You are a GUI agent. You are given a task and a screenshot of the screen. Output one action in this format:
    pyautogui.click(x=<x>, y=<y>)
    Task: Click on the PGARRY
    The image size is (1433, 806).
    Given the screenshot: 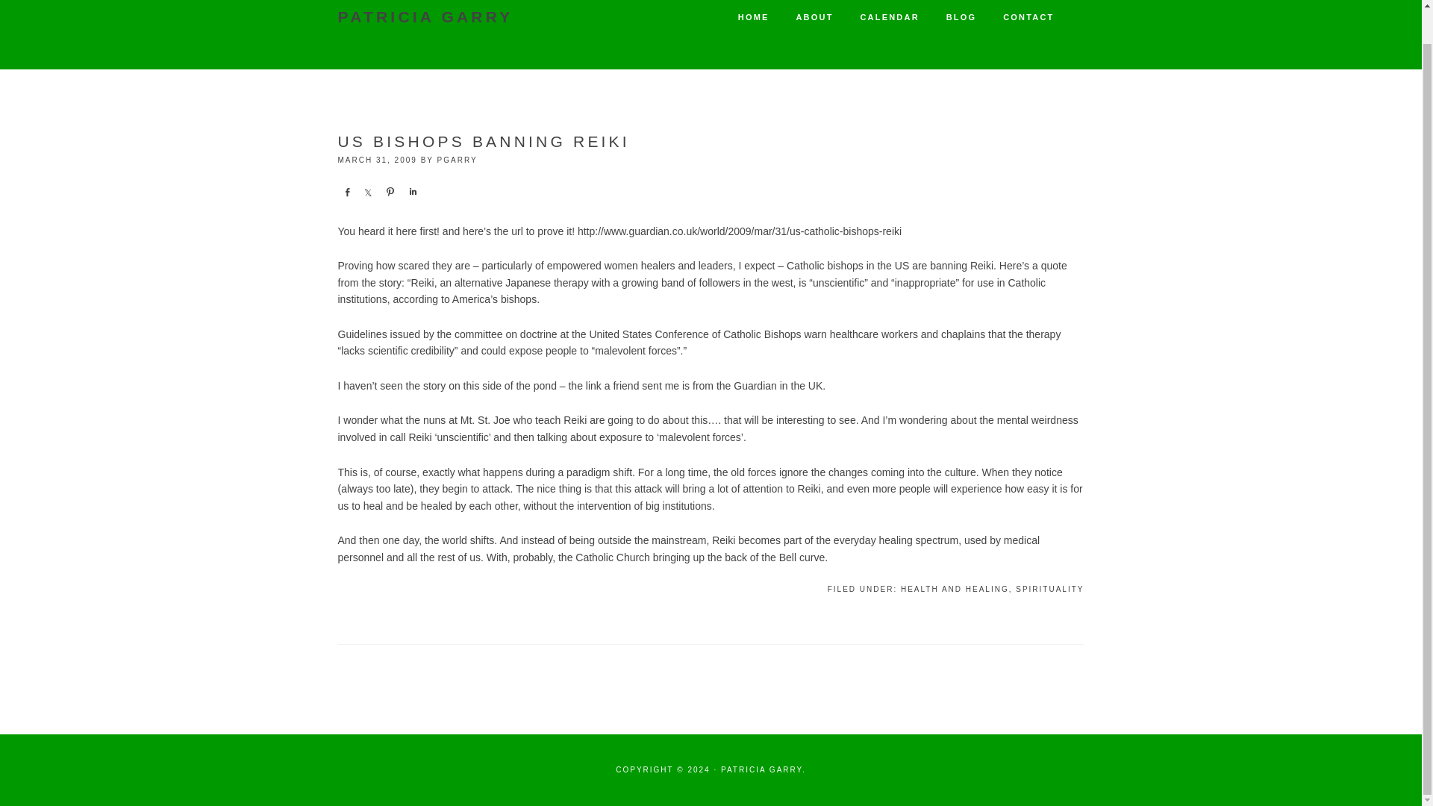 What is the action you would take?
    pyautogui.click(x=457, y=160)
    